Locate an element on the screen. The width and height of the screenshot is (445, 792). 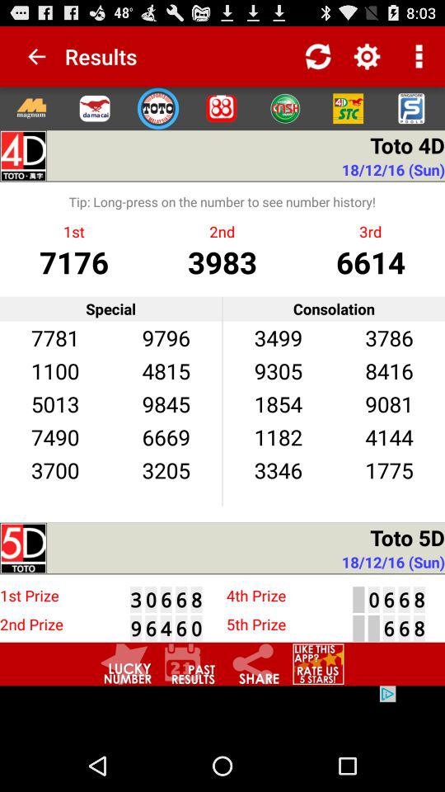
scroll to the 7781 is located at coordinates (54, 337).